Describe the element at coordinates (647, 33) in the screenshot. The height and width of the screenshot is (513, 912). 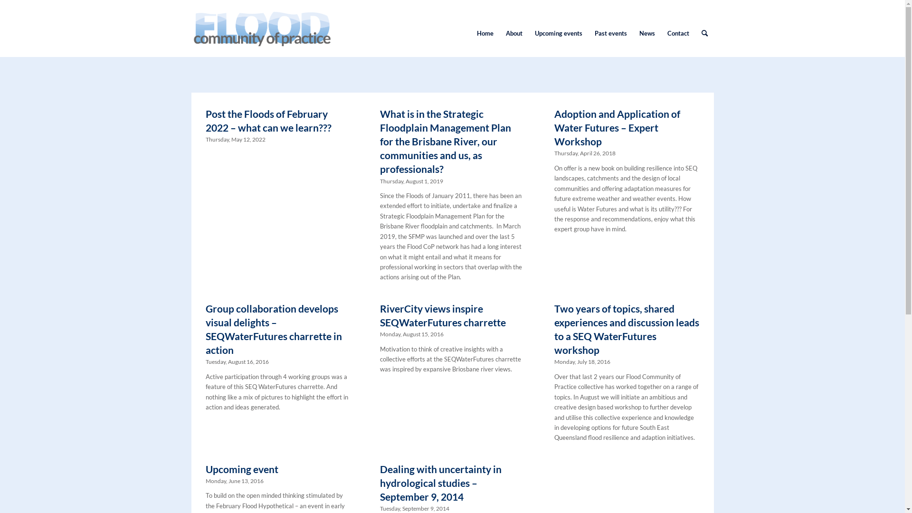
I see `News` at that location.